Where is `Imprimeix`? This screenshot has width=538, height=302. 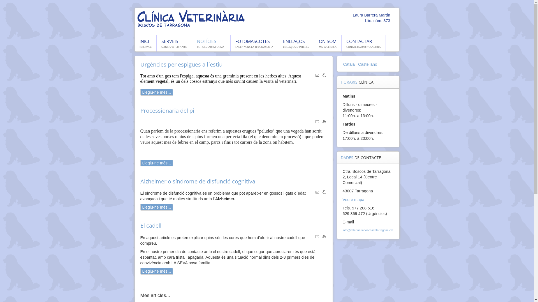 Imprimeix is located at coordinates (324, 122).